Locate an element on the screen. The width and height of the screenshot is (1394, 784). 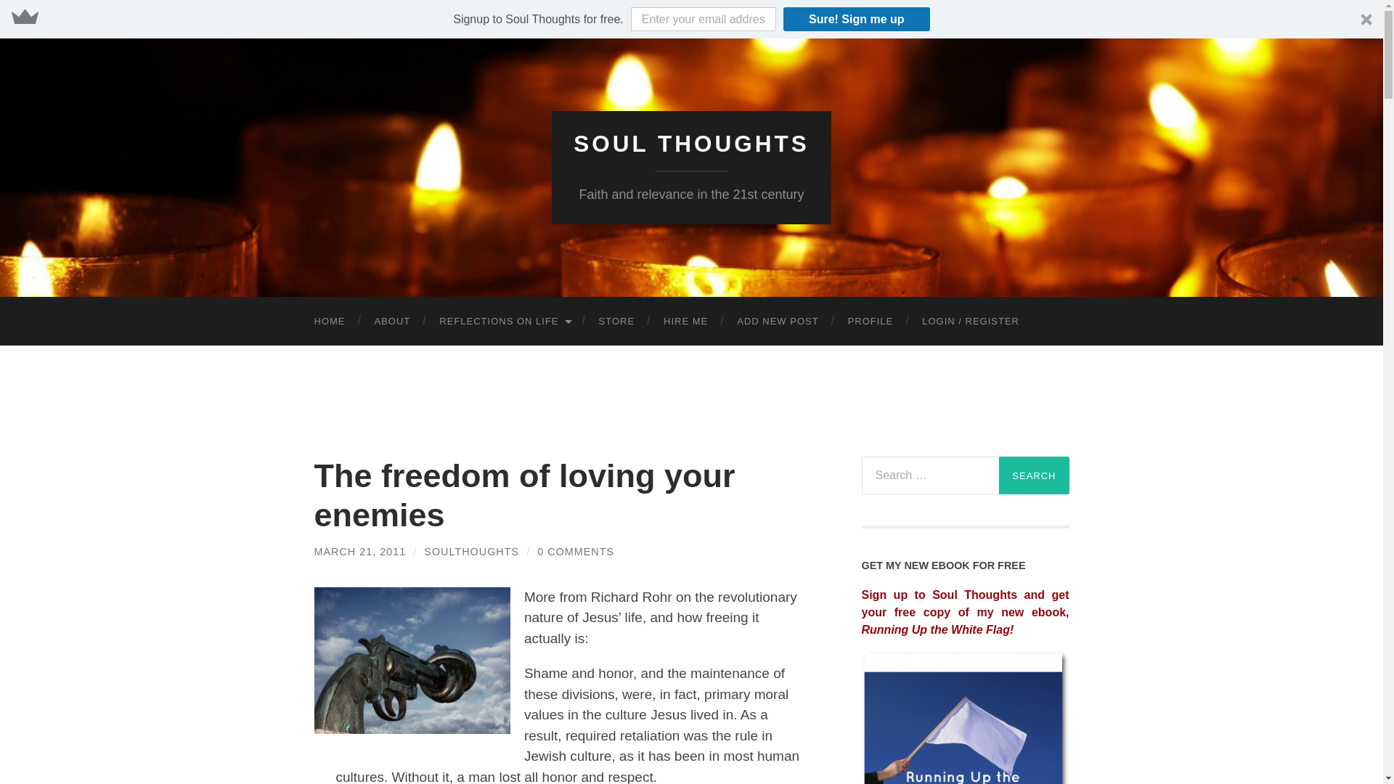
PROFILE is located at coordinates (871, 321).